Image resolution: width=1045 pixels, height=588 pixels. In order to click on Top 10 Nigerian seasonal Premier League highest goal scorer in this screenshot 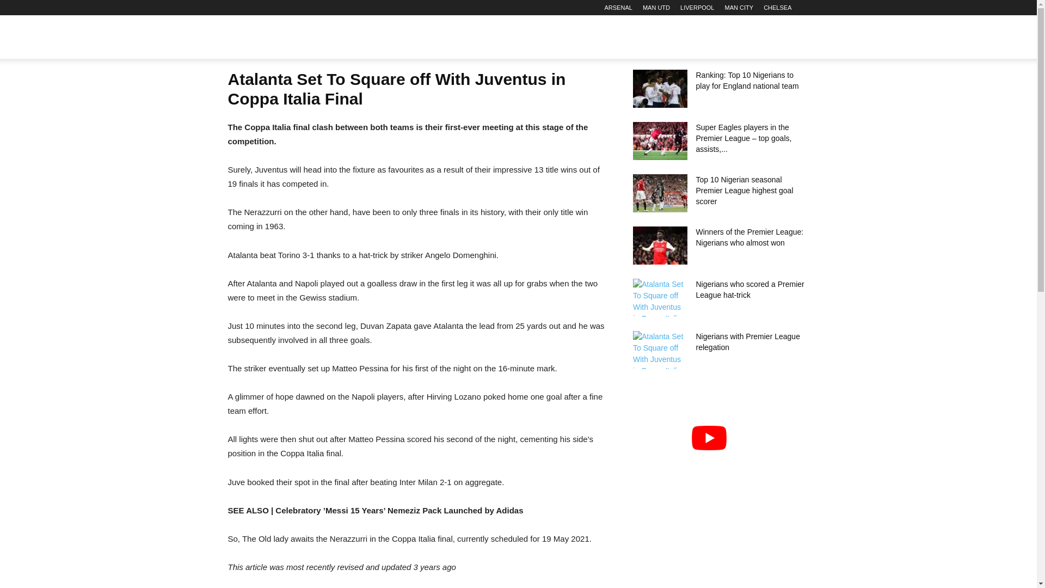, I will do `click(659, 193)`.